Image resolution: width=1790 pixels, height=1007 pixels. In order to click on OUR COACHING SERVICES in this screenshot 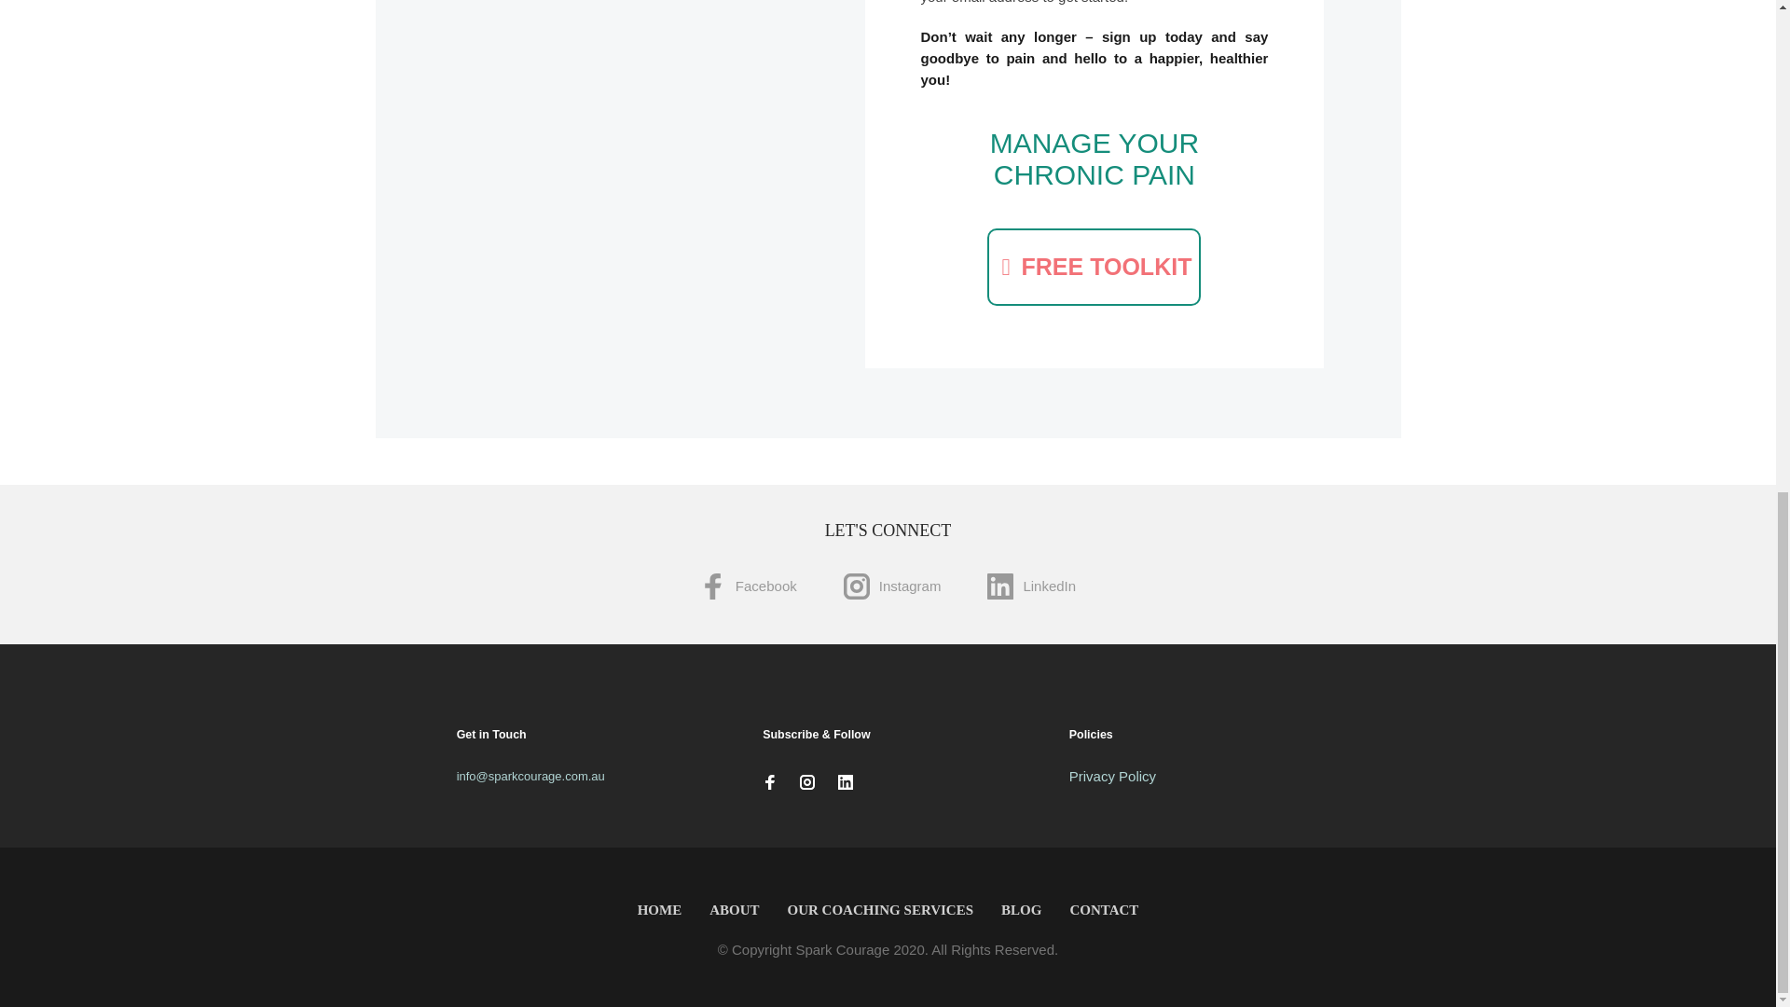, I will do `click(880, 910)`.